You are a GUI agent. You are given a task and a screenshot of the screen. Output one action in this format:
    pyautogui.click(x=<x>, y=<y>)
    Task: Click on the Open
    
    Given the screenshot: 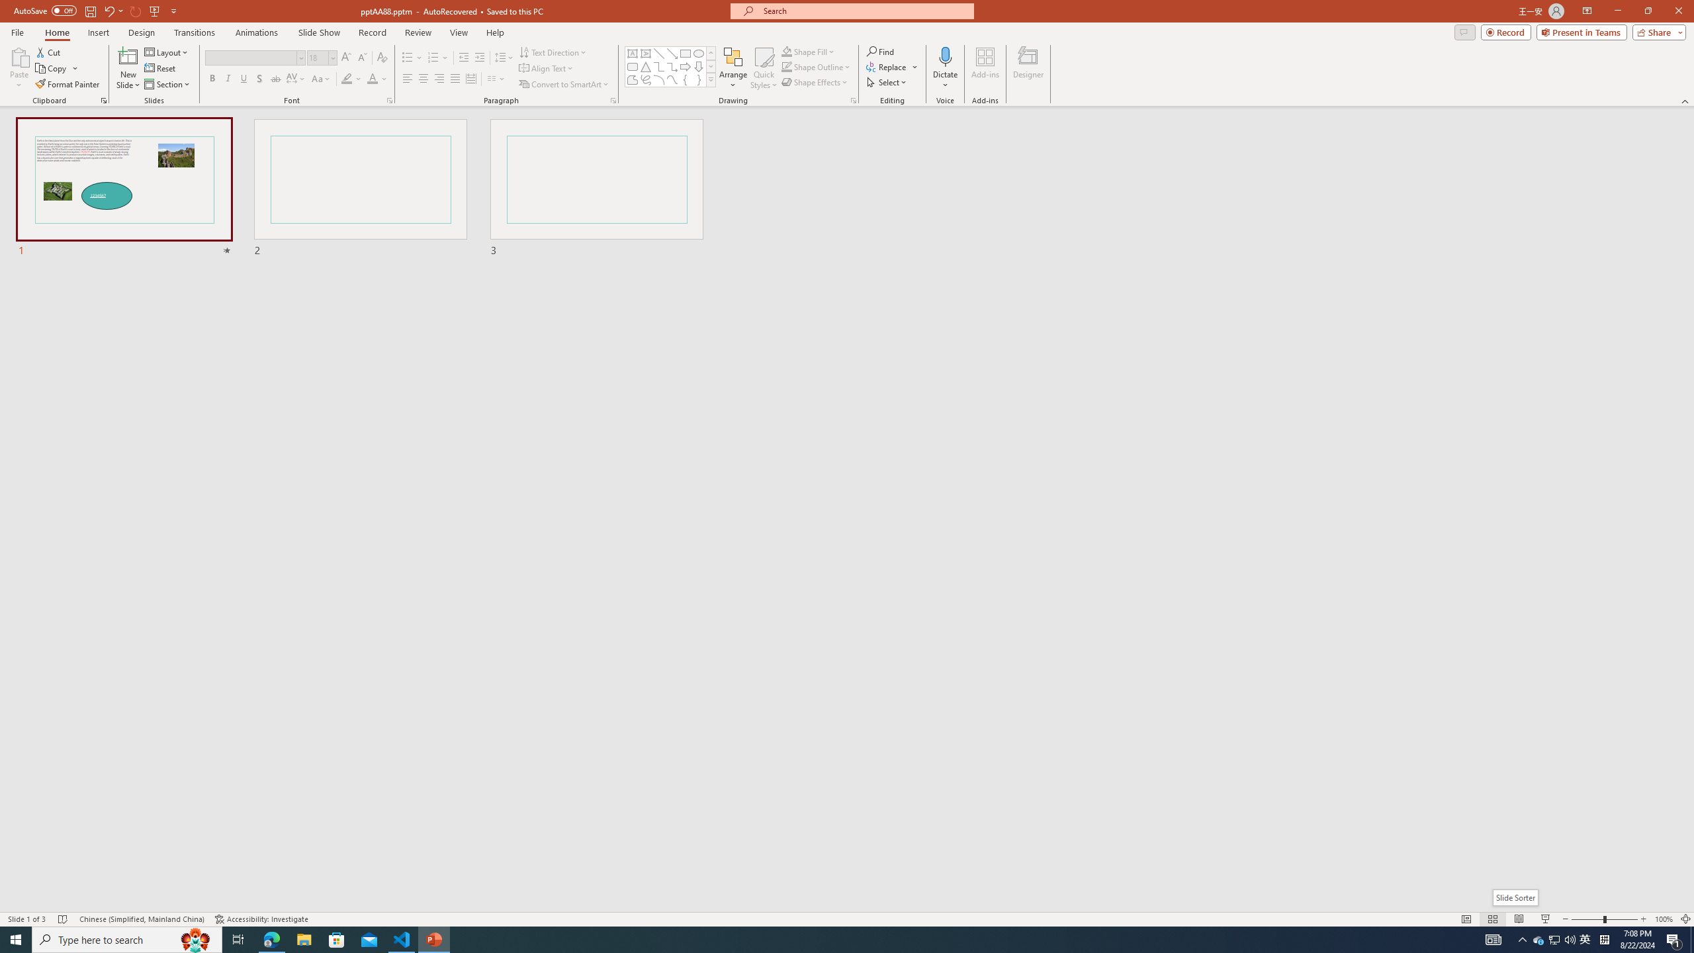 What is the action you would take?
    pyautogui.click(x=332, y=57)
    